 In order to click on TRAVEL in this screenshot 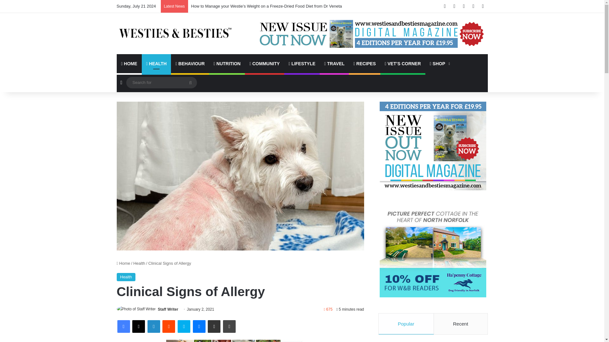, I will do `click(334, 63)`.